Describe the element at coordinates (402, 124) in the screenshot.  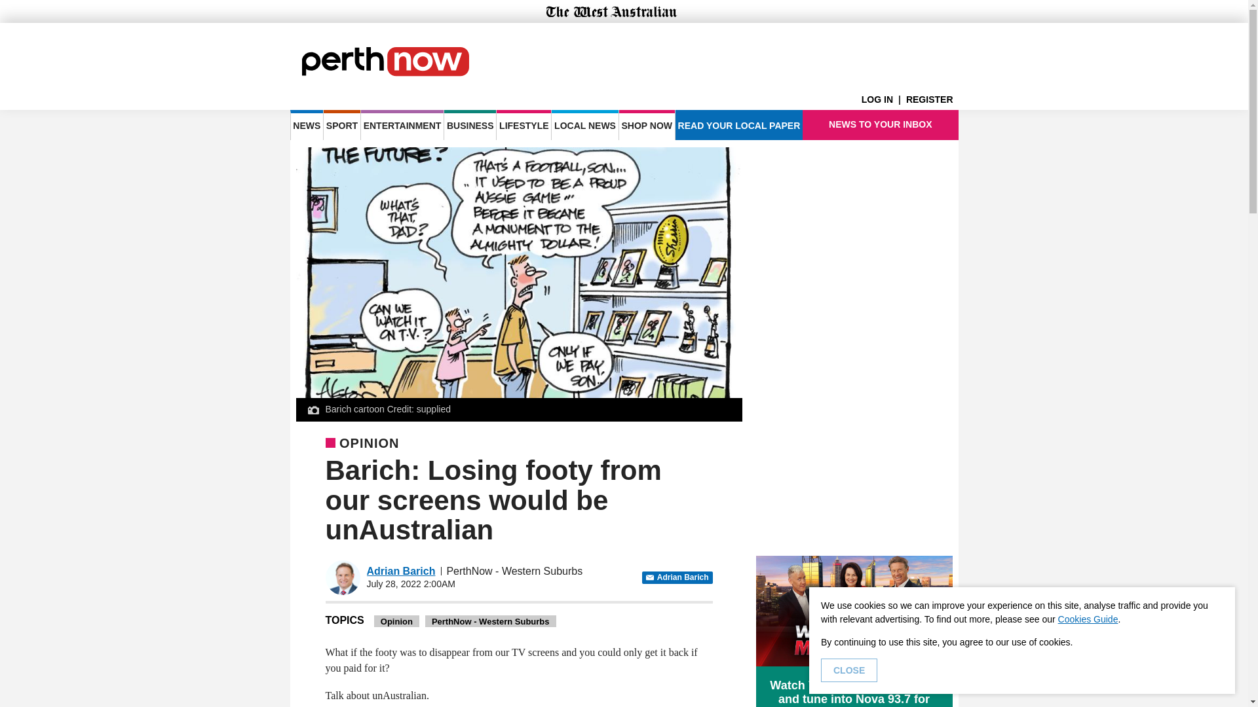
I see `ENTERTAINMENT` at that location.